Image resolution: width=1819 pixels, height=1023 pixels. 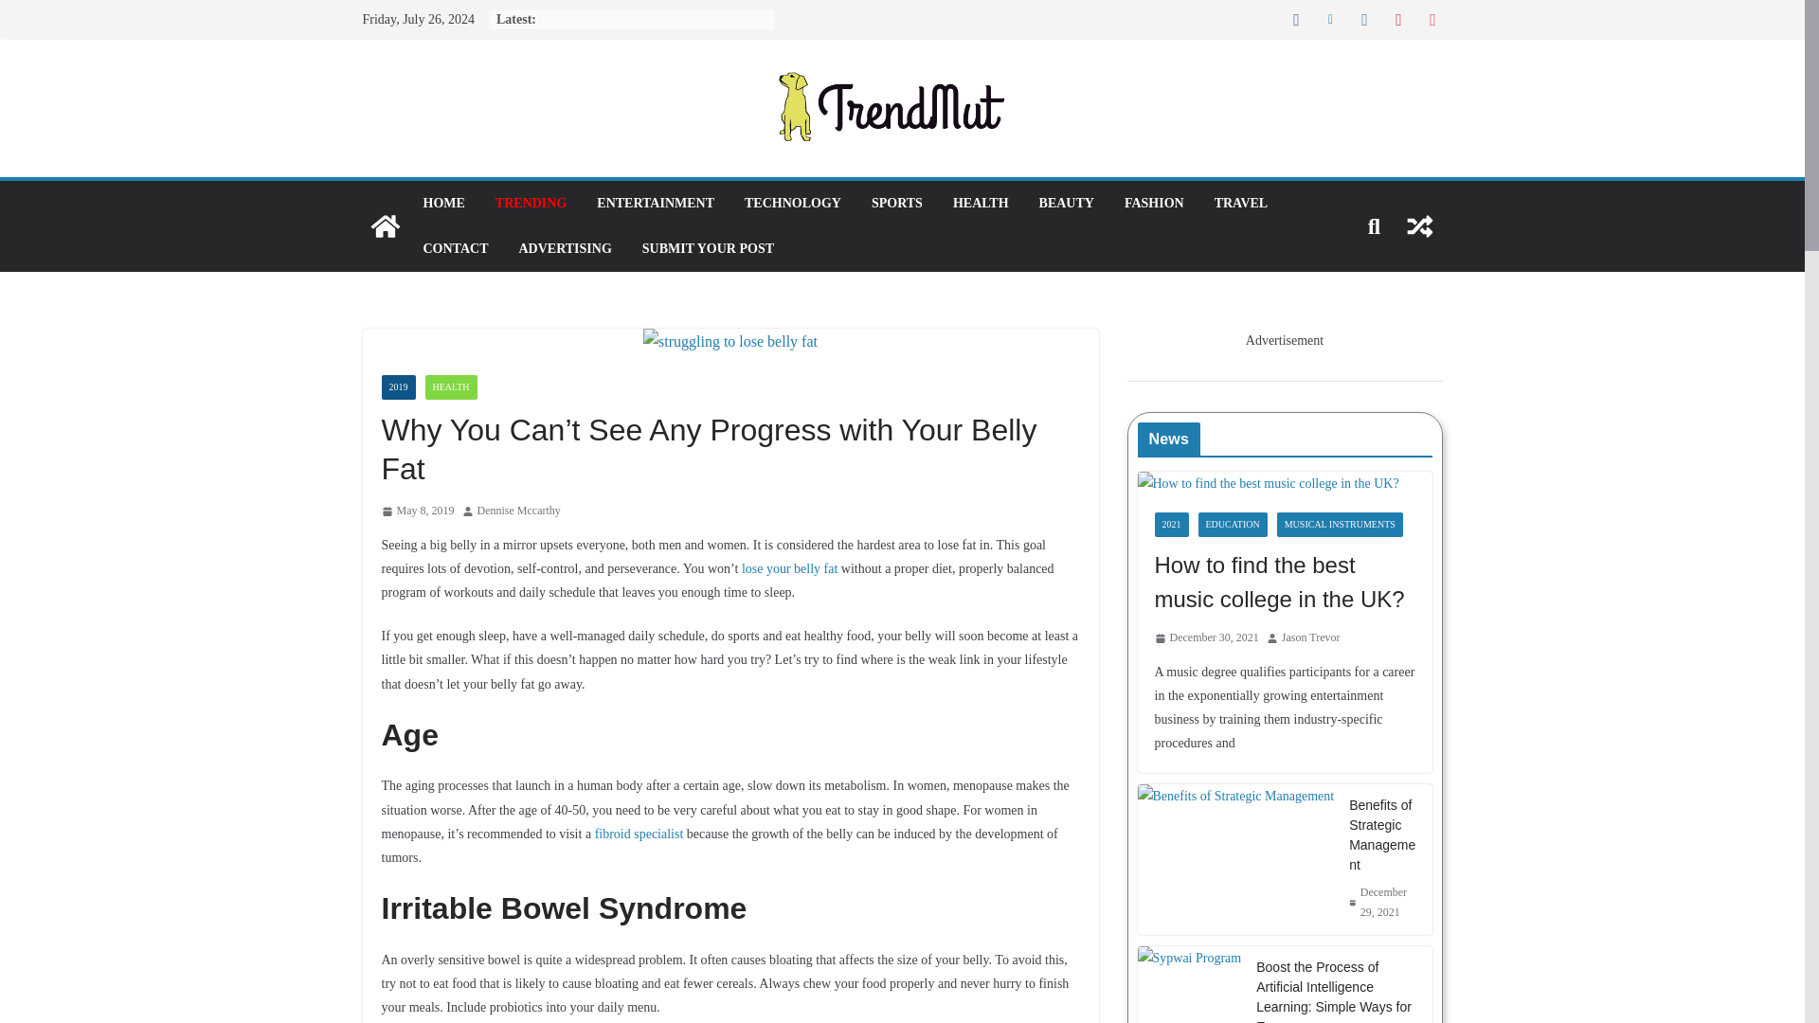 What do you see at coordinates (789, 568) in the screenshot?
I see `lose your belly fat` at bounding box center [789, 568].